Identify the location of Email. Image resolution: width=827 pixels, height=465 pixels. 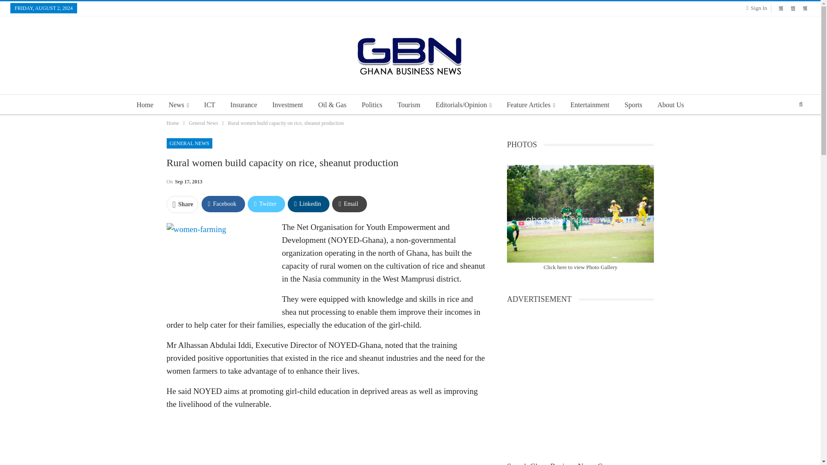
(349, 204).